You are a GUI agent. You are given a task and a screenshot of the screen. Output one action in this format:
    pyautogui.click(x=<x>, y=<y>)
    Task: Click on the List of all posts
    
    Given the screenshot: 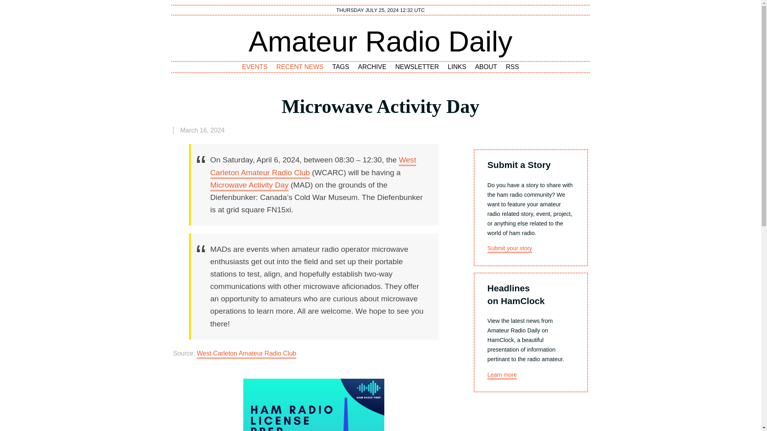 What is the action you would take?
    pyautogui.click(x=372, y=67)
    